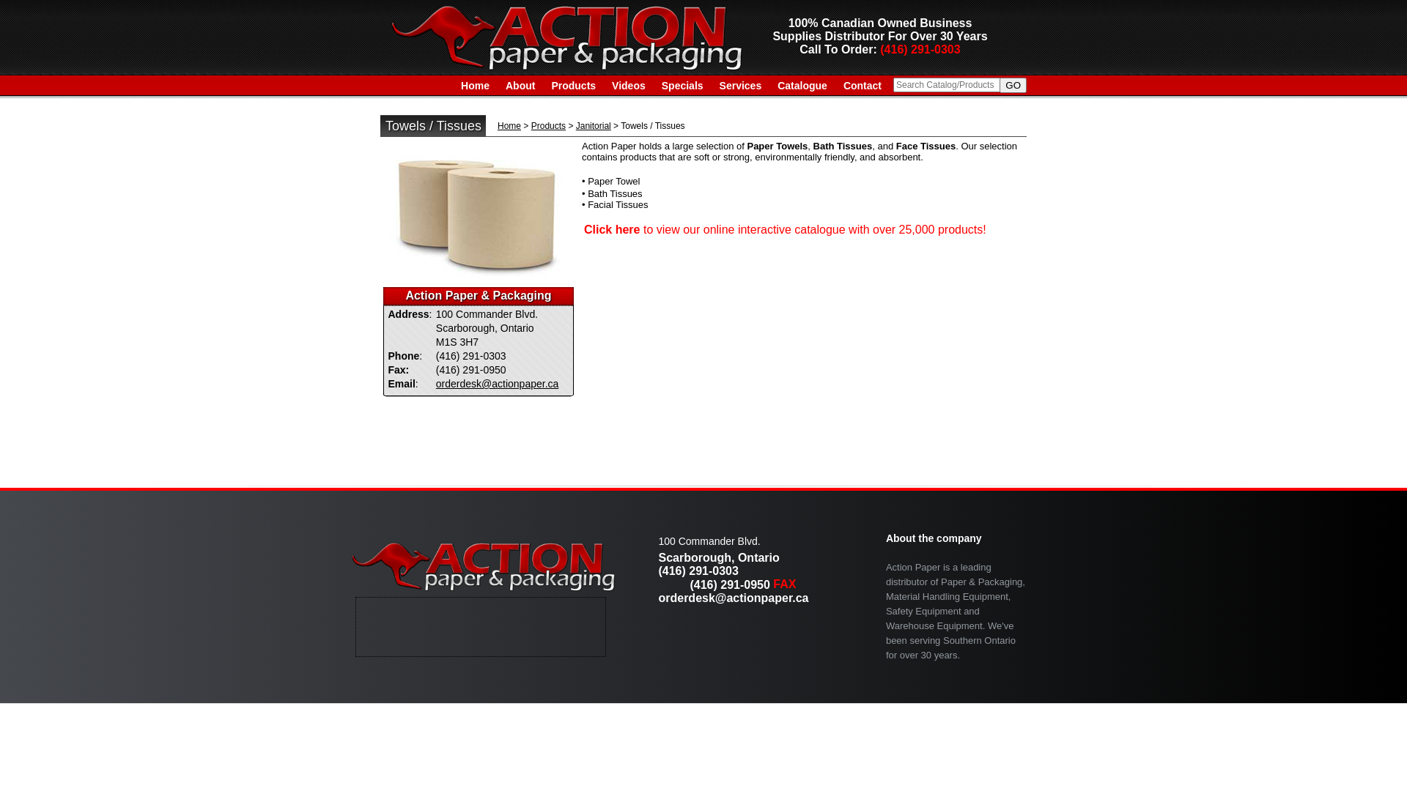 The height and width of the screenshot is (791, 1407). What do you see at coordinates (509, 126) in the screenshot?
I see `Home` at bounding box center [509, 126].